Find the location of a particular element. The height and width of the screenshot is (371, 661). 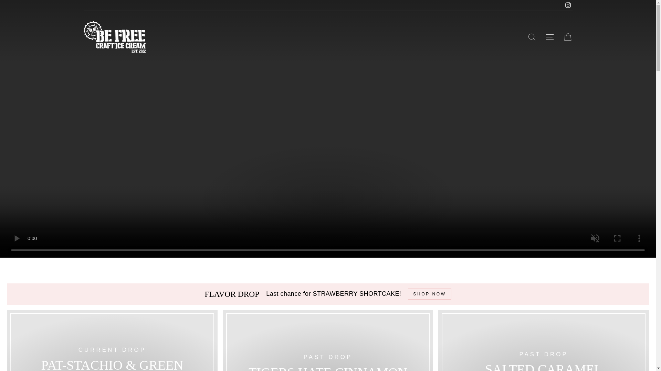

SITE NAVIGATION is located at coordinates (549, 37).